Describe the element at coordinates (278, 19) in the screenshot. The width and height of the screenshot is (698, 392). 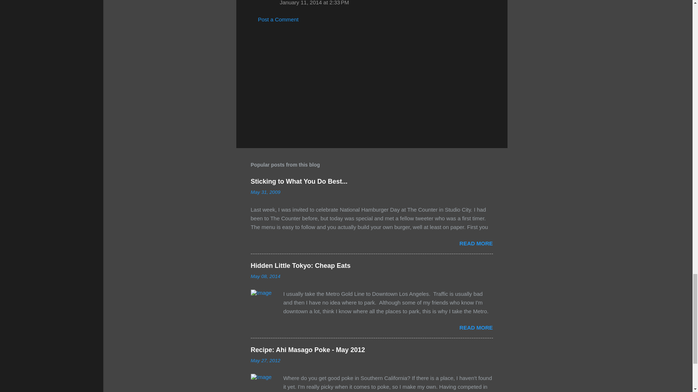
I see `Post a Comment` at that location.